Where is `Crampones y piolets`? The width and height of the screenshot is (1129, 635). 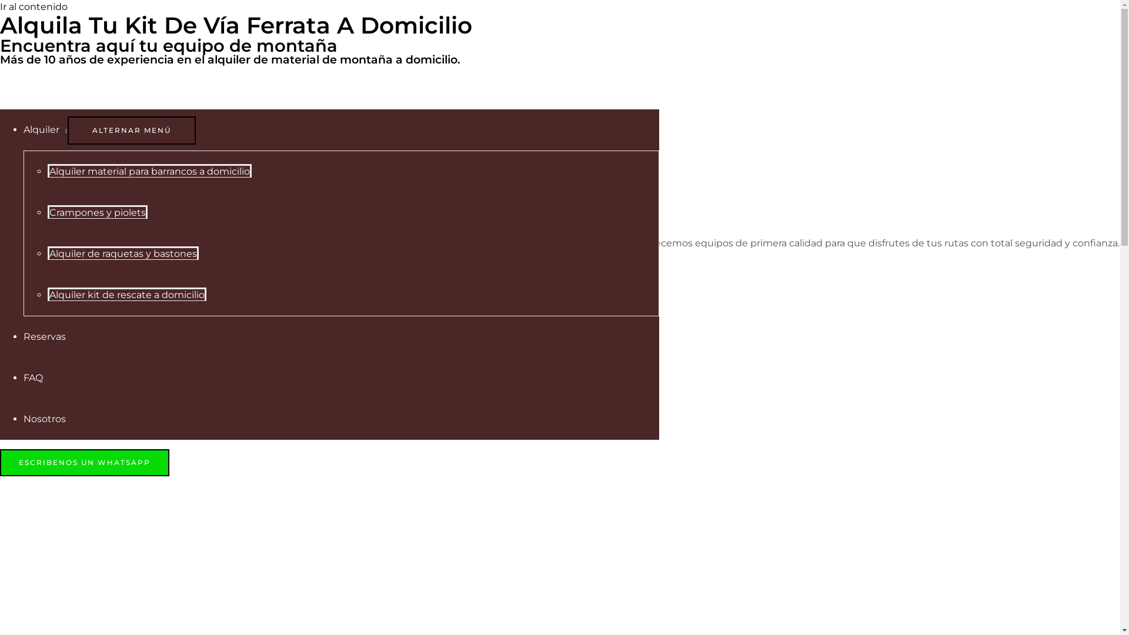
Crampones y piolets is located at coordinates (98, 212).